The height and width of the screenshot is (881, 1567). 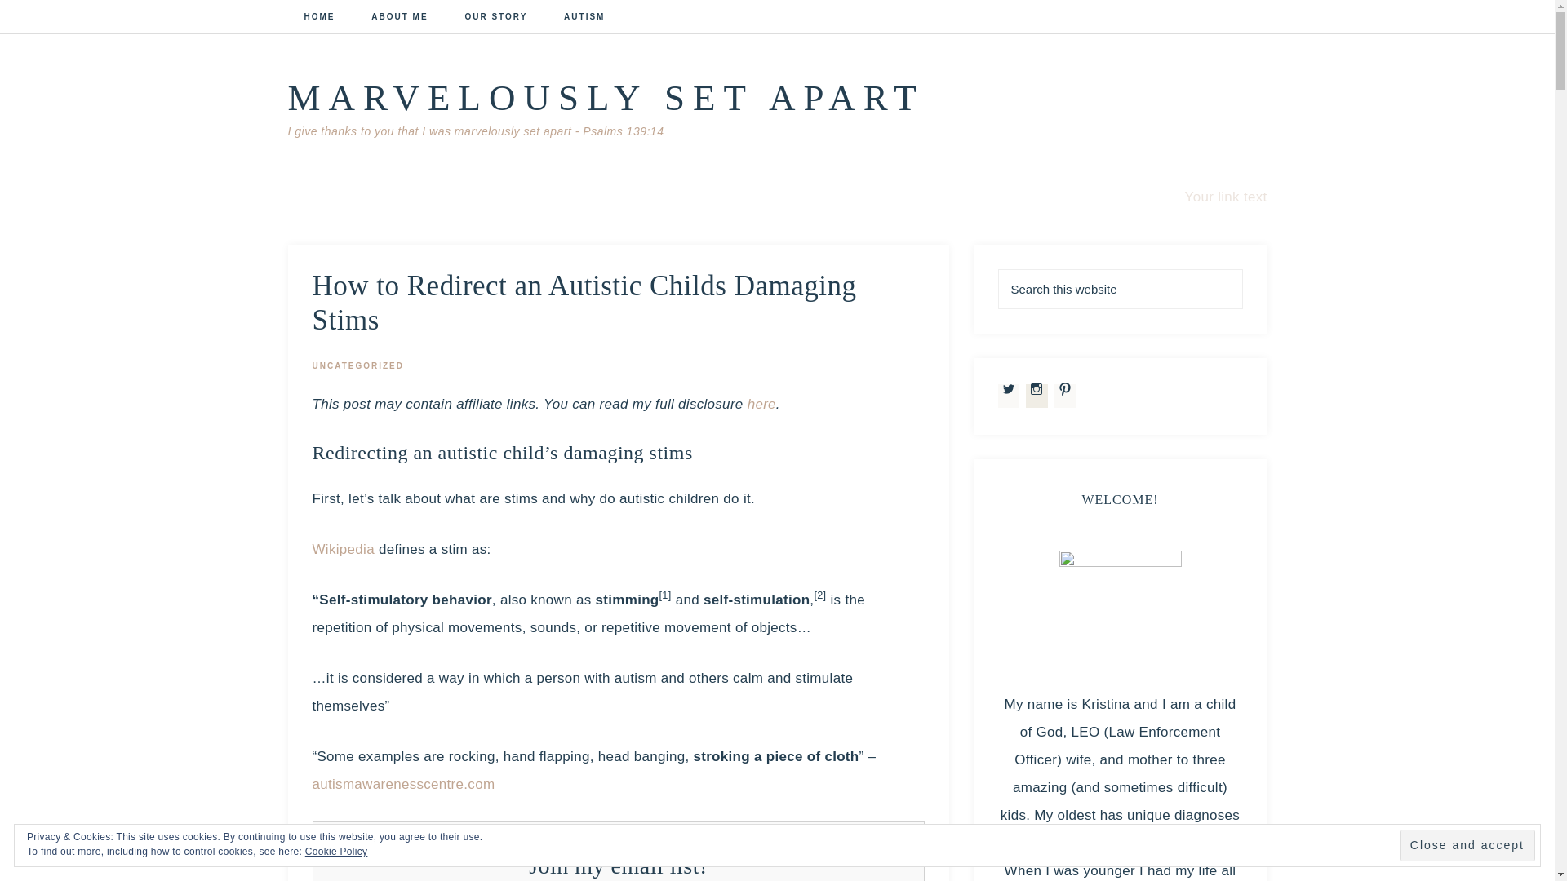 I want to click on Your link text, so click(x=1226, y=197).